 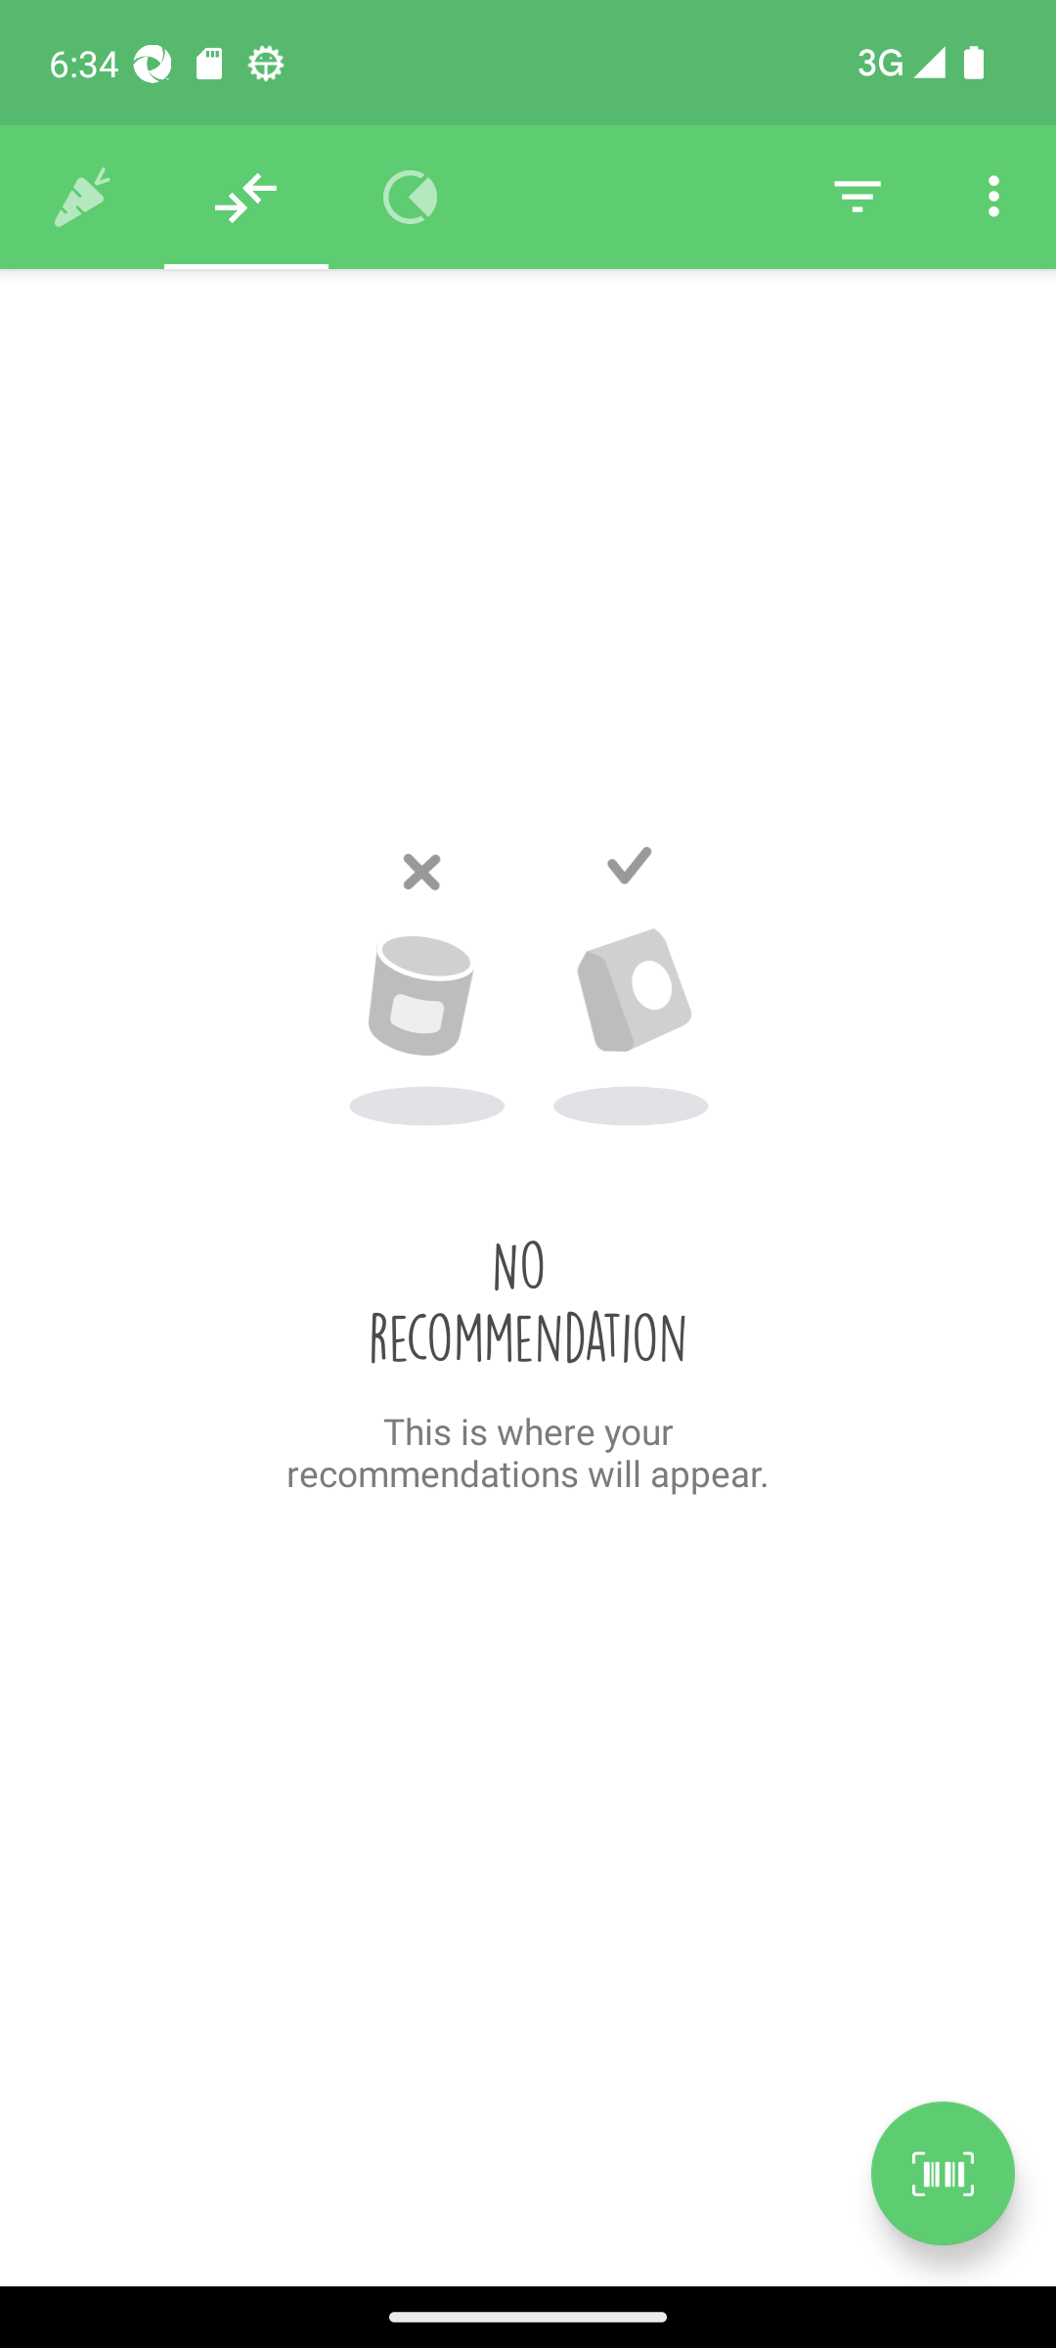 I want to click on Filter, so click(x=857, y=198).